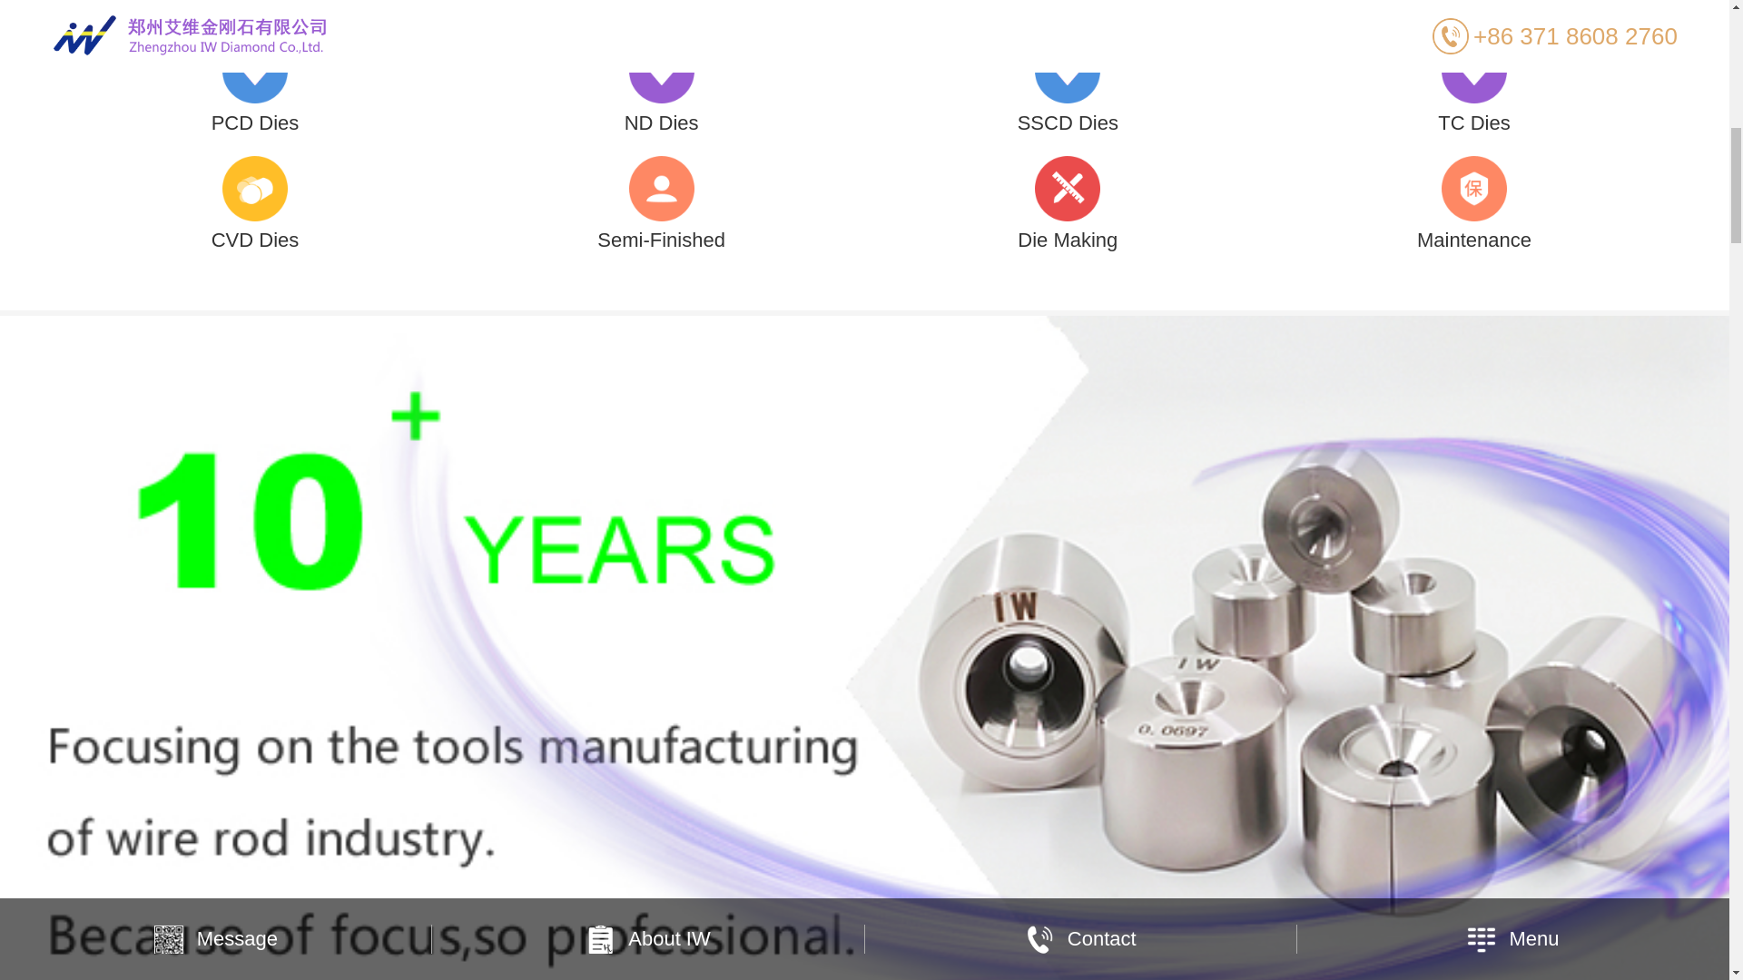  I want to click on CVD Dies, so click(254, 201).